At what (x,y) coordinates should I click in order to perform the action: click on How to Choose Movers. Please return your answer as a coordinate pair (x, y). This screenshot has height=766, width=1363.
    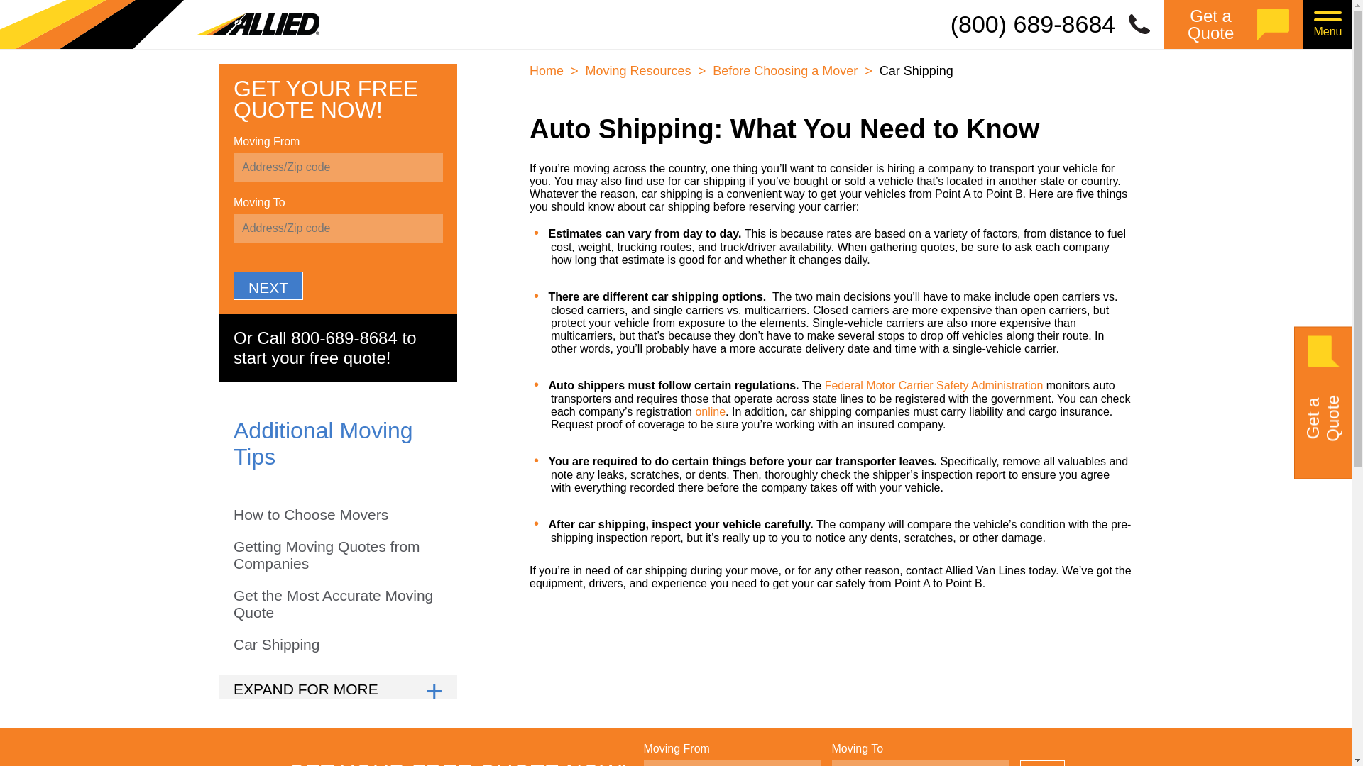
    Looking at the image, I should click on (311, 515).